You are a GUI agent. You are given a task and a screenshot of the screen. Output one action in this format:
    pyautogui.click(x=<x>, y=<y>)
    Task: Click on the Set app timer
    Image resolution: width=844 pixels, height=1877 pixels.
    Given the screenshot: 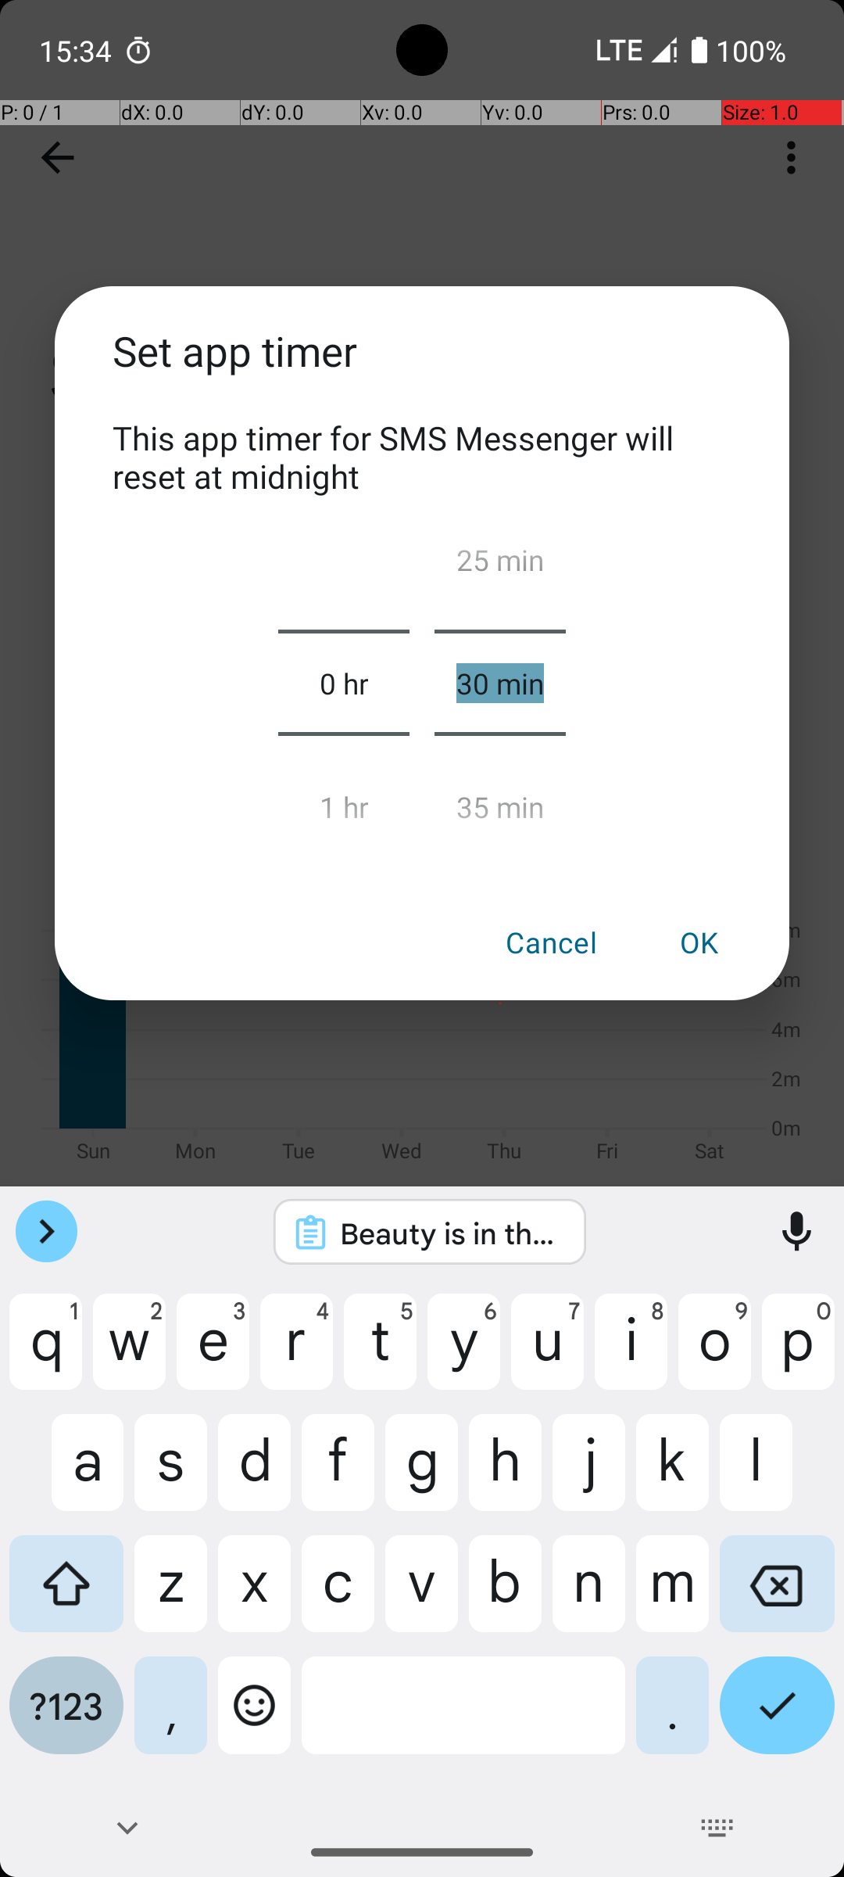 What is the action you would take?
    pyautogui.click(x=422, y=369)
    